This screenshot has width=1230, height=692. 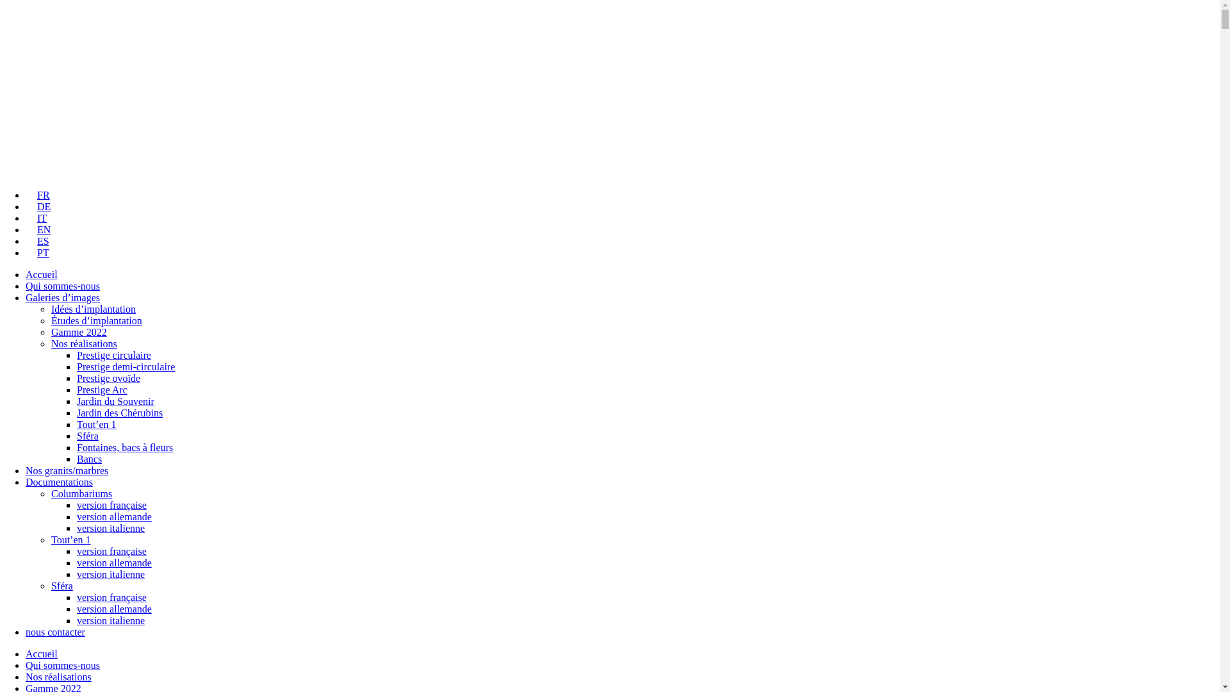 I want to click on FR, so click(x=38, y=195).